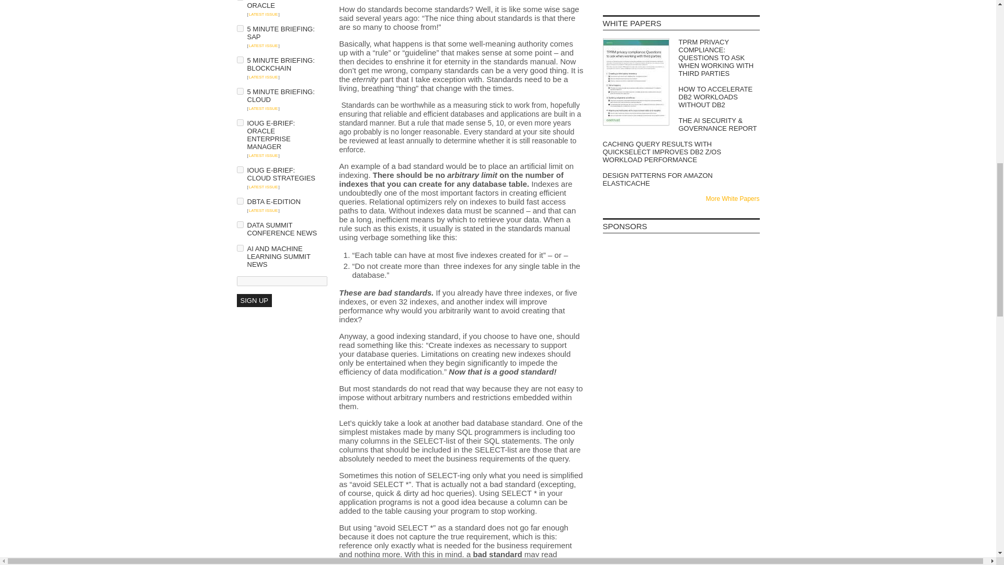  What do you see at coordinates (681, 97) in the screenshot?
I see `How to Accelerate DB2 Workloads Without DB2` at bounding box center [681, 97].